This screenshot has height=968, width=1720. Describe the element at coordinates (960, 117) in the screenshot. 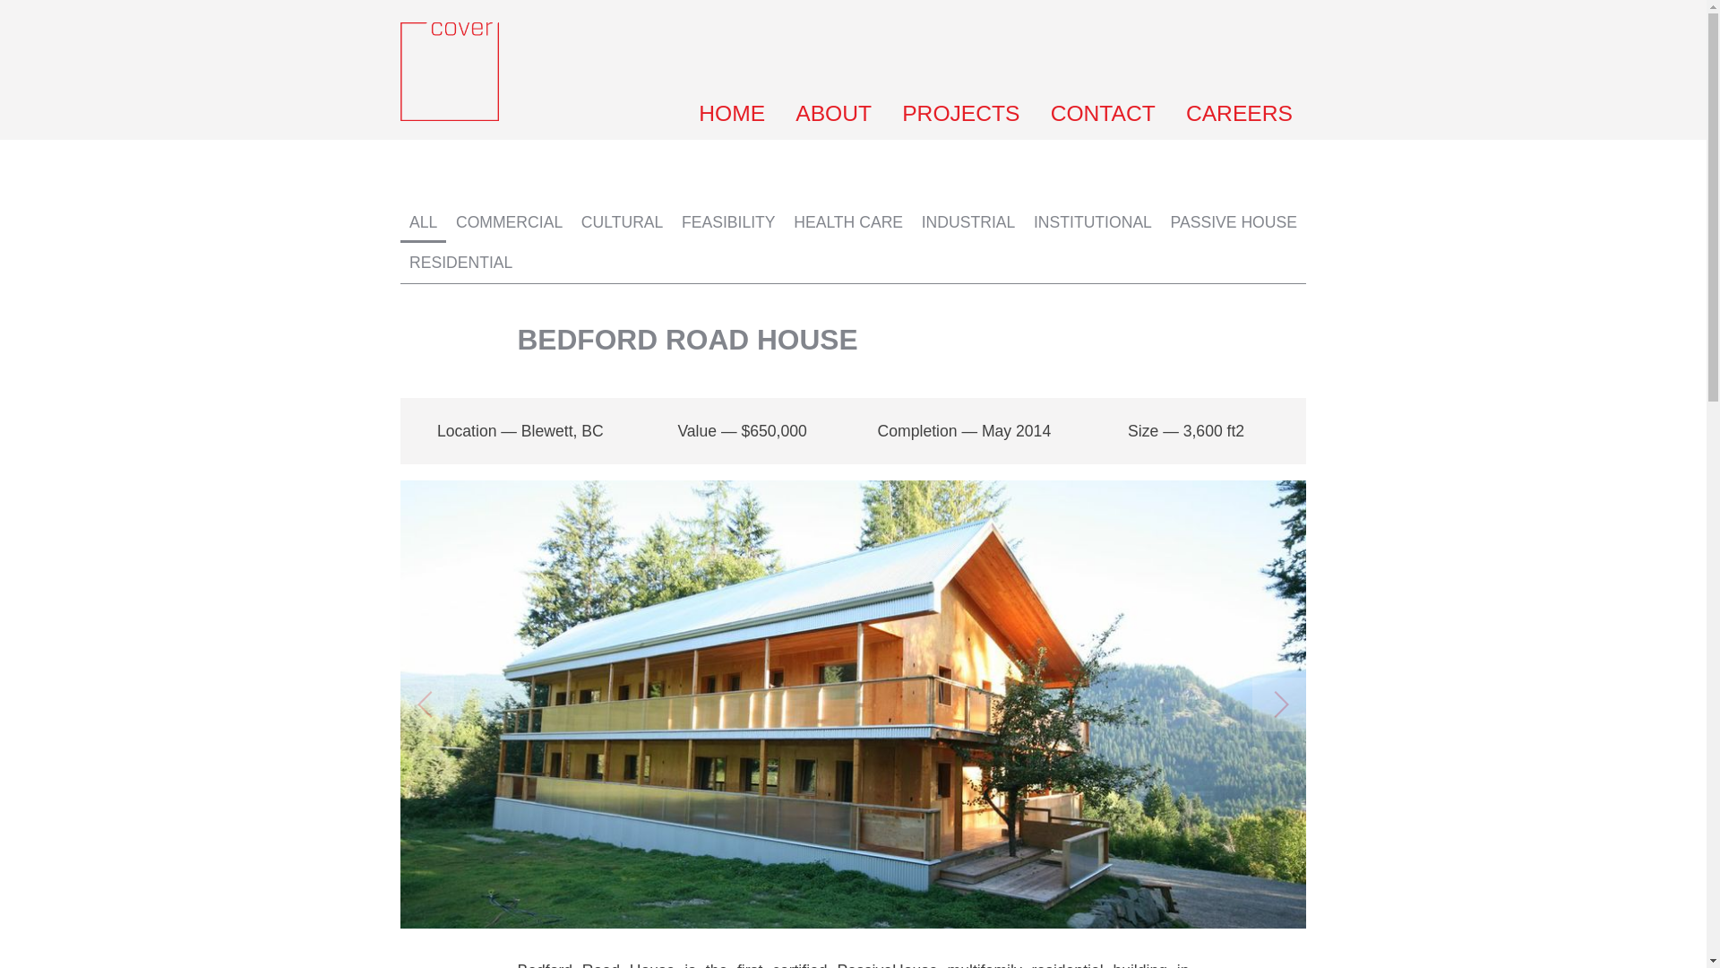

I see `PROJECTS` at that location.